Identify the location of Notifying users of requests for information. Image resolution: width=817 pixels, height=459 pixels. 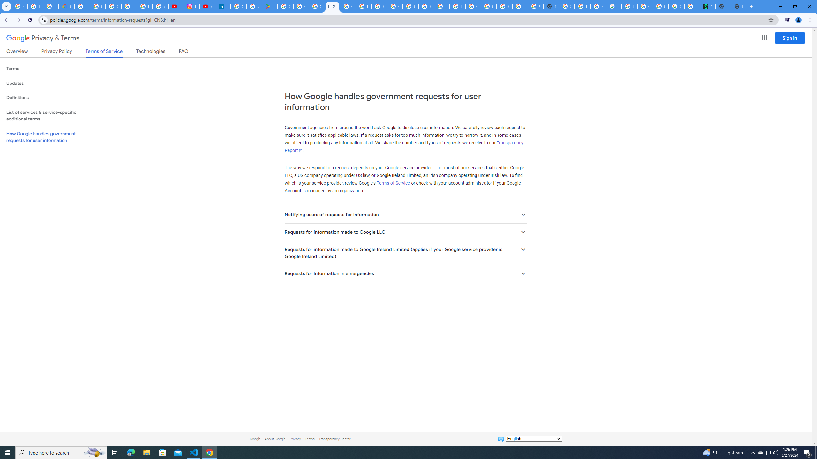
(405, 215).